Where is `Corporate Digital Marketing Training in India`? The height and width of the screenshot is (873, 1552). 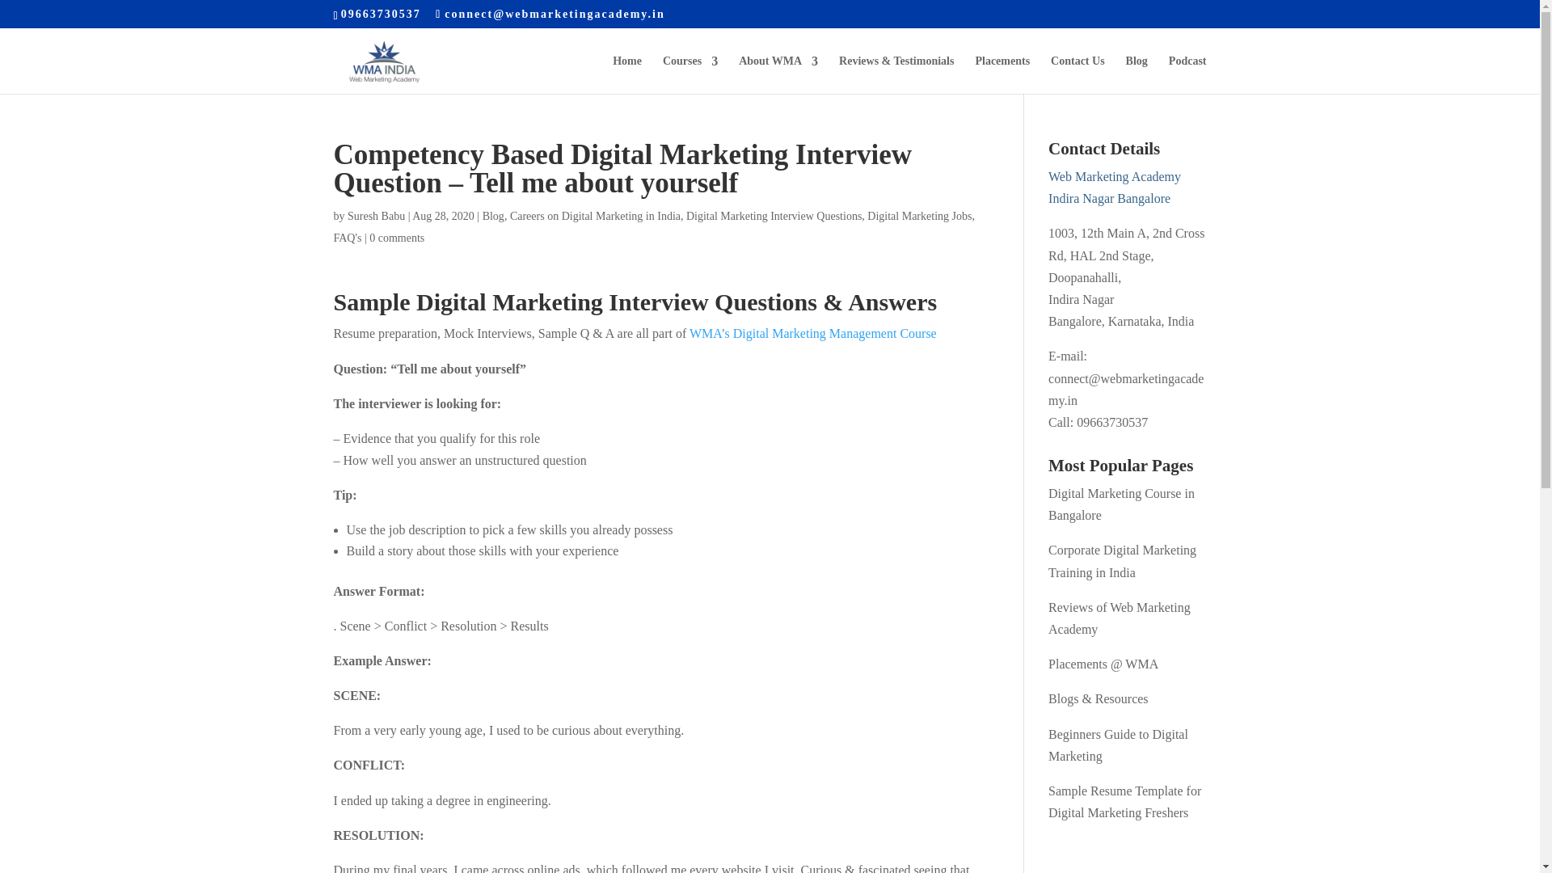
Corporate Digital Marketing Training in India is located at coordinates (1122, 561).